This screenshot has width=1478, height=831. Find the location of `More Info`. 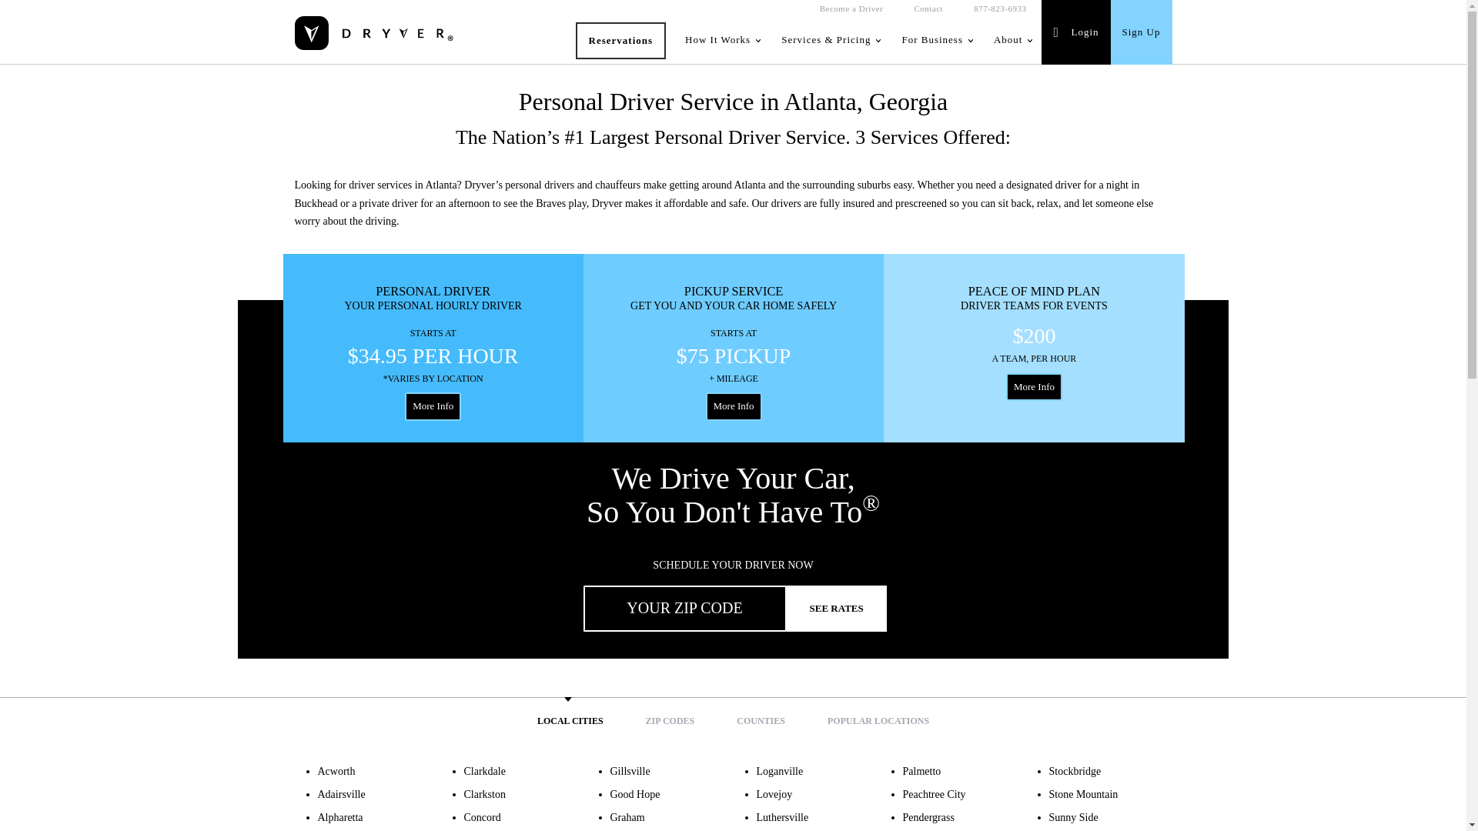

More Info is located at coordinates (433, 406).